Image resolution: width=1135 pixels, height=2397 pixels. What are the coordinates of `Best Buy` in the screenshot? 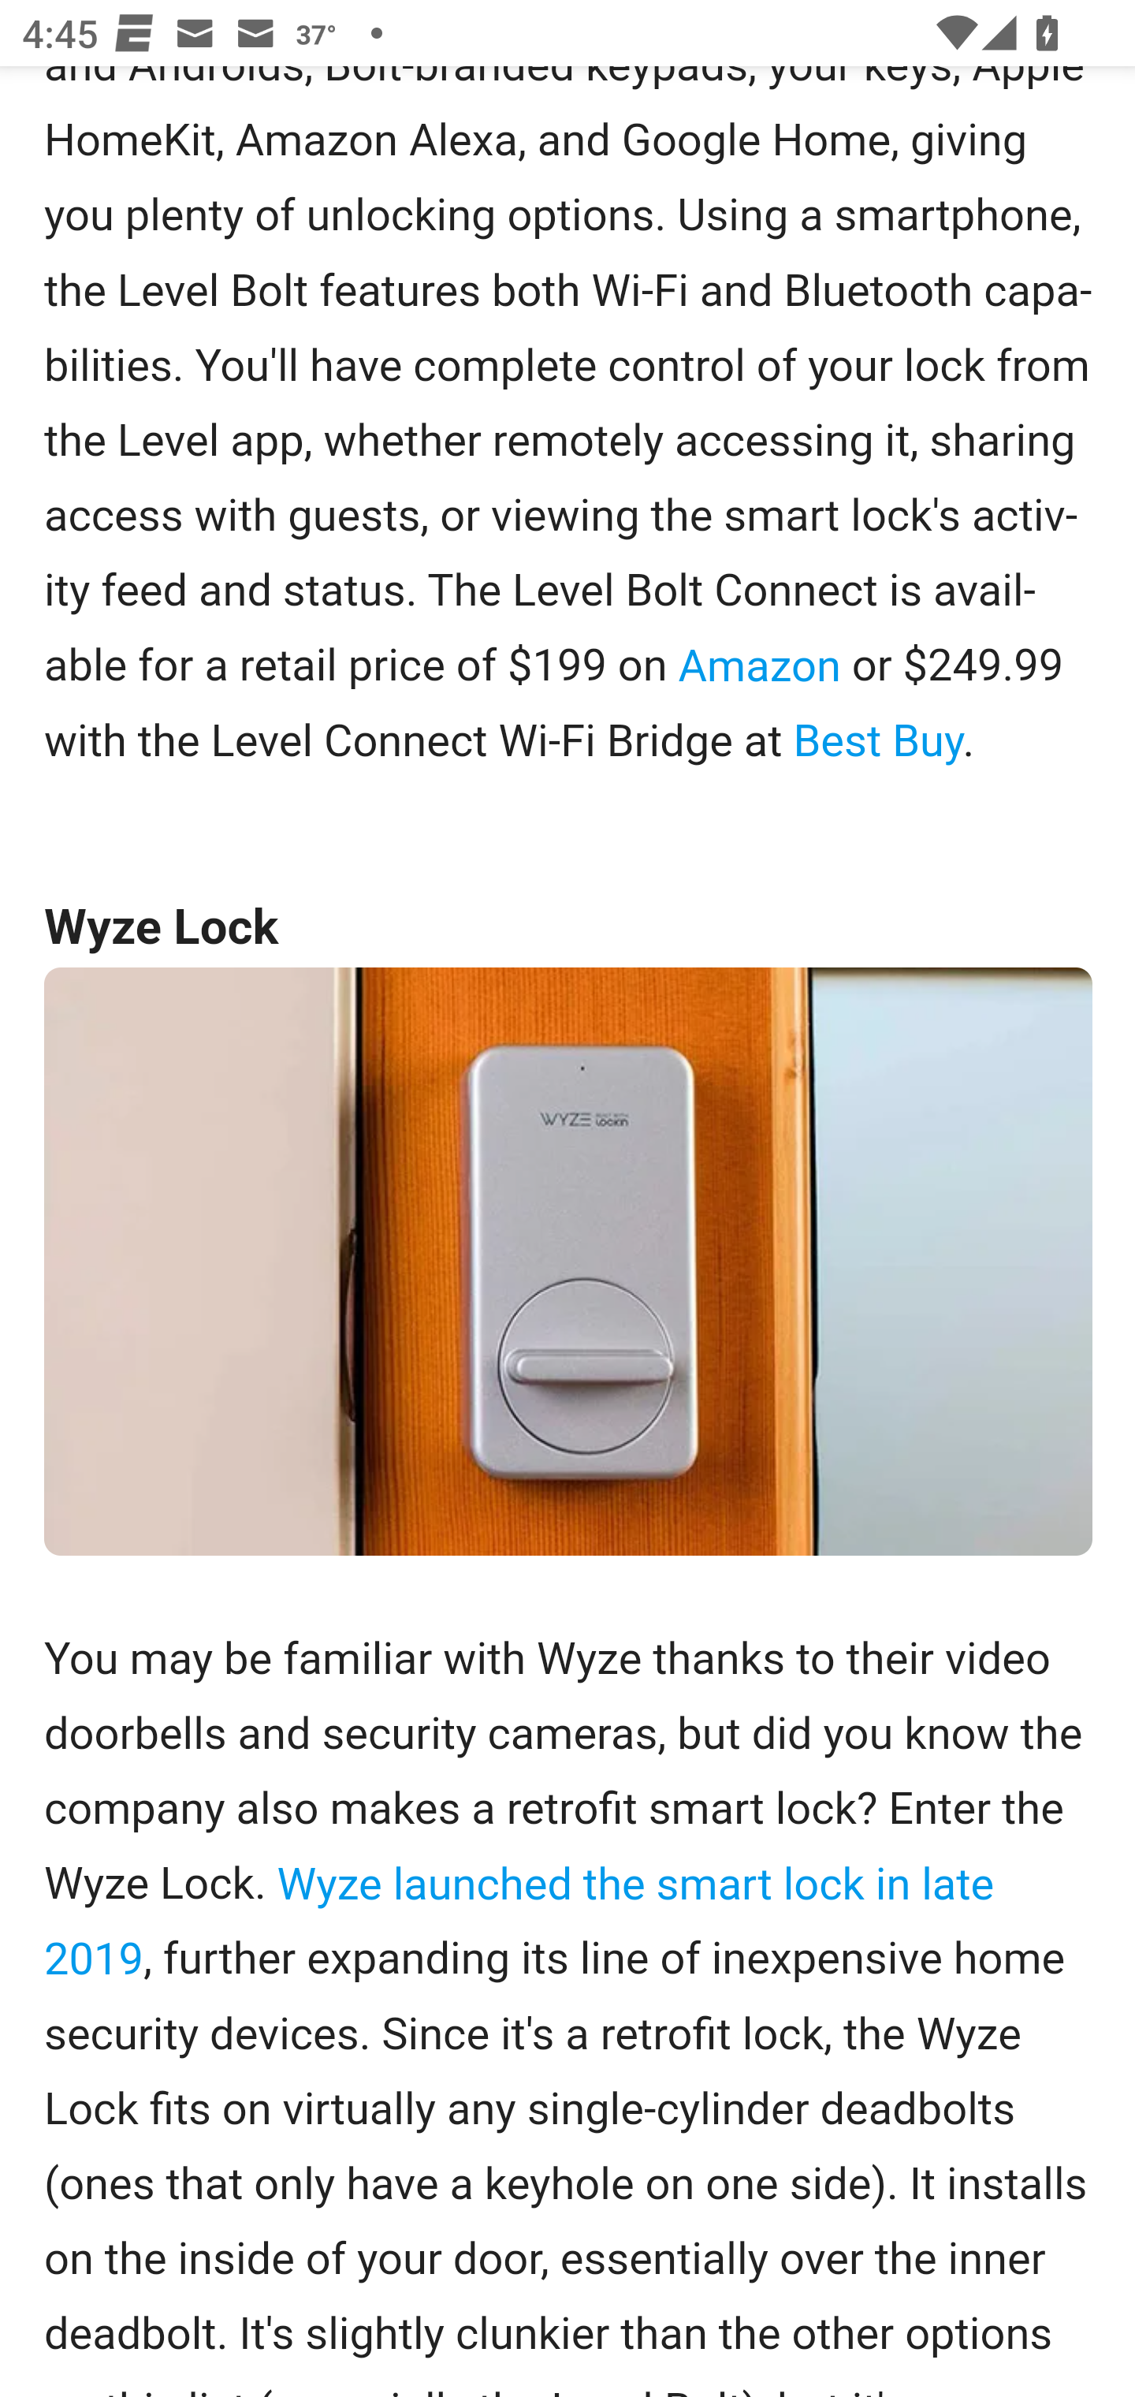 It's located at (878, 743).